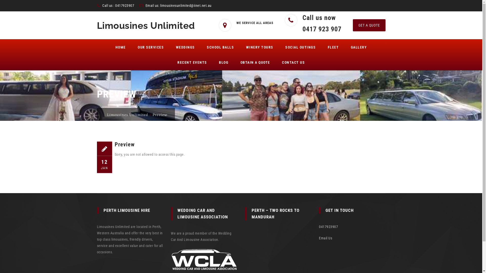  I want to click on 0417 923 907, so click(322, 29).